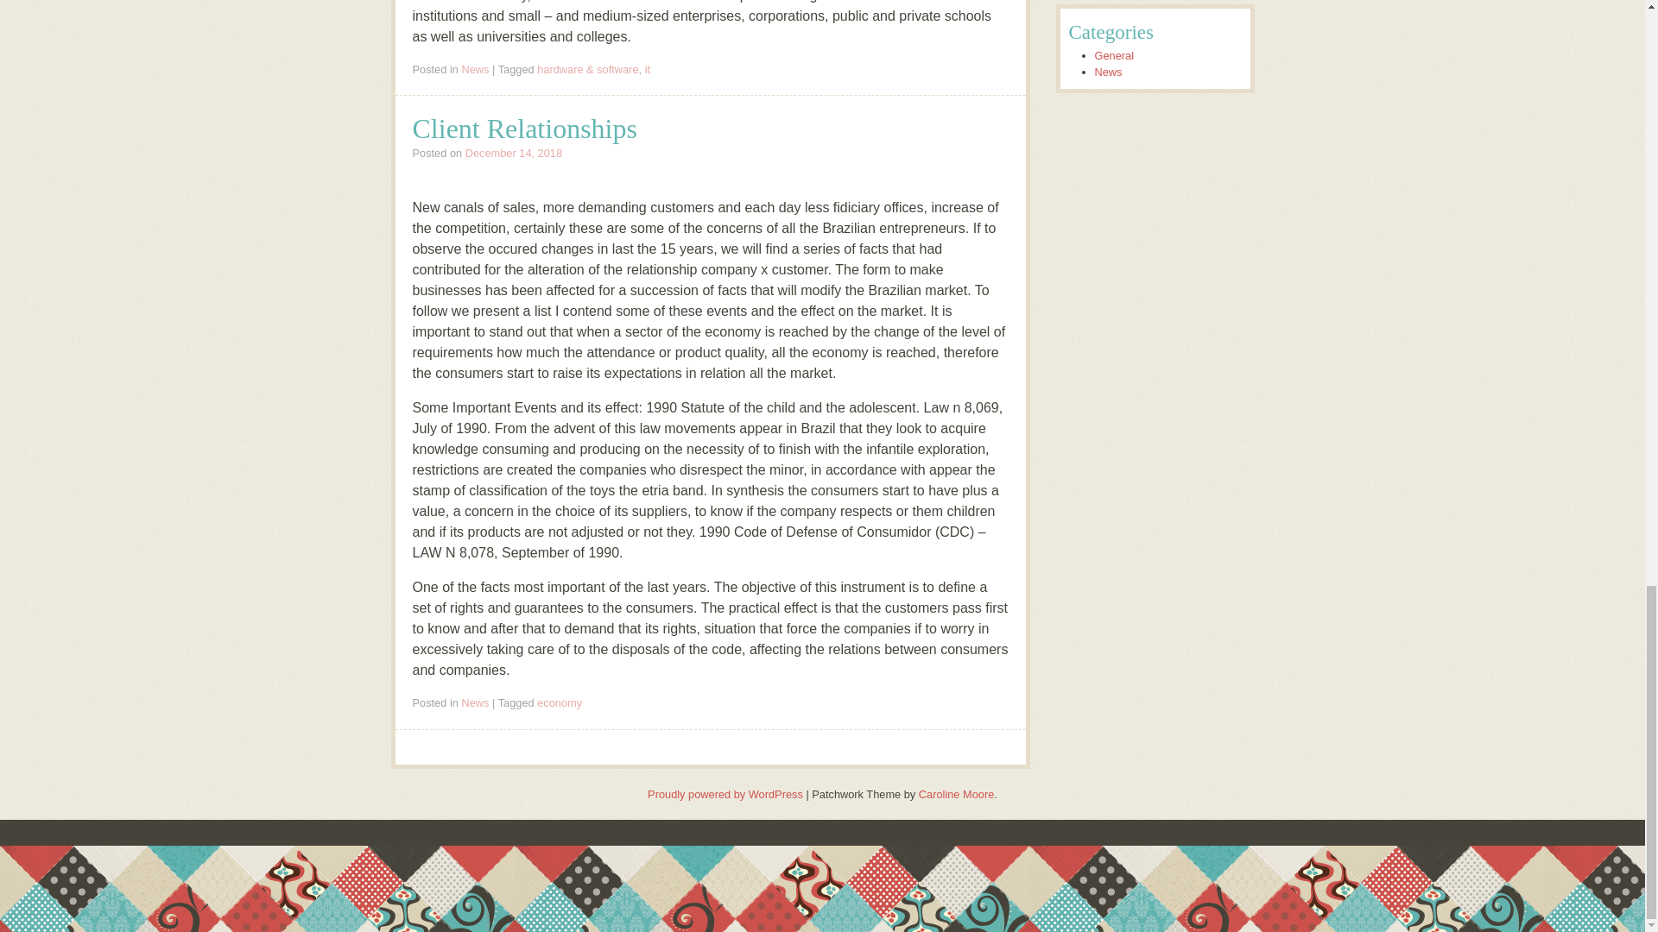 This screenshot has width=1658, height=932. What do you see at coordinates (475, 702) in the screenshot?
I see `News` at bounding box center [475, 702].